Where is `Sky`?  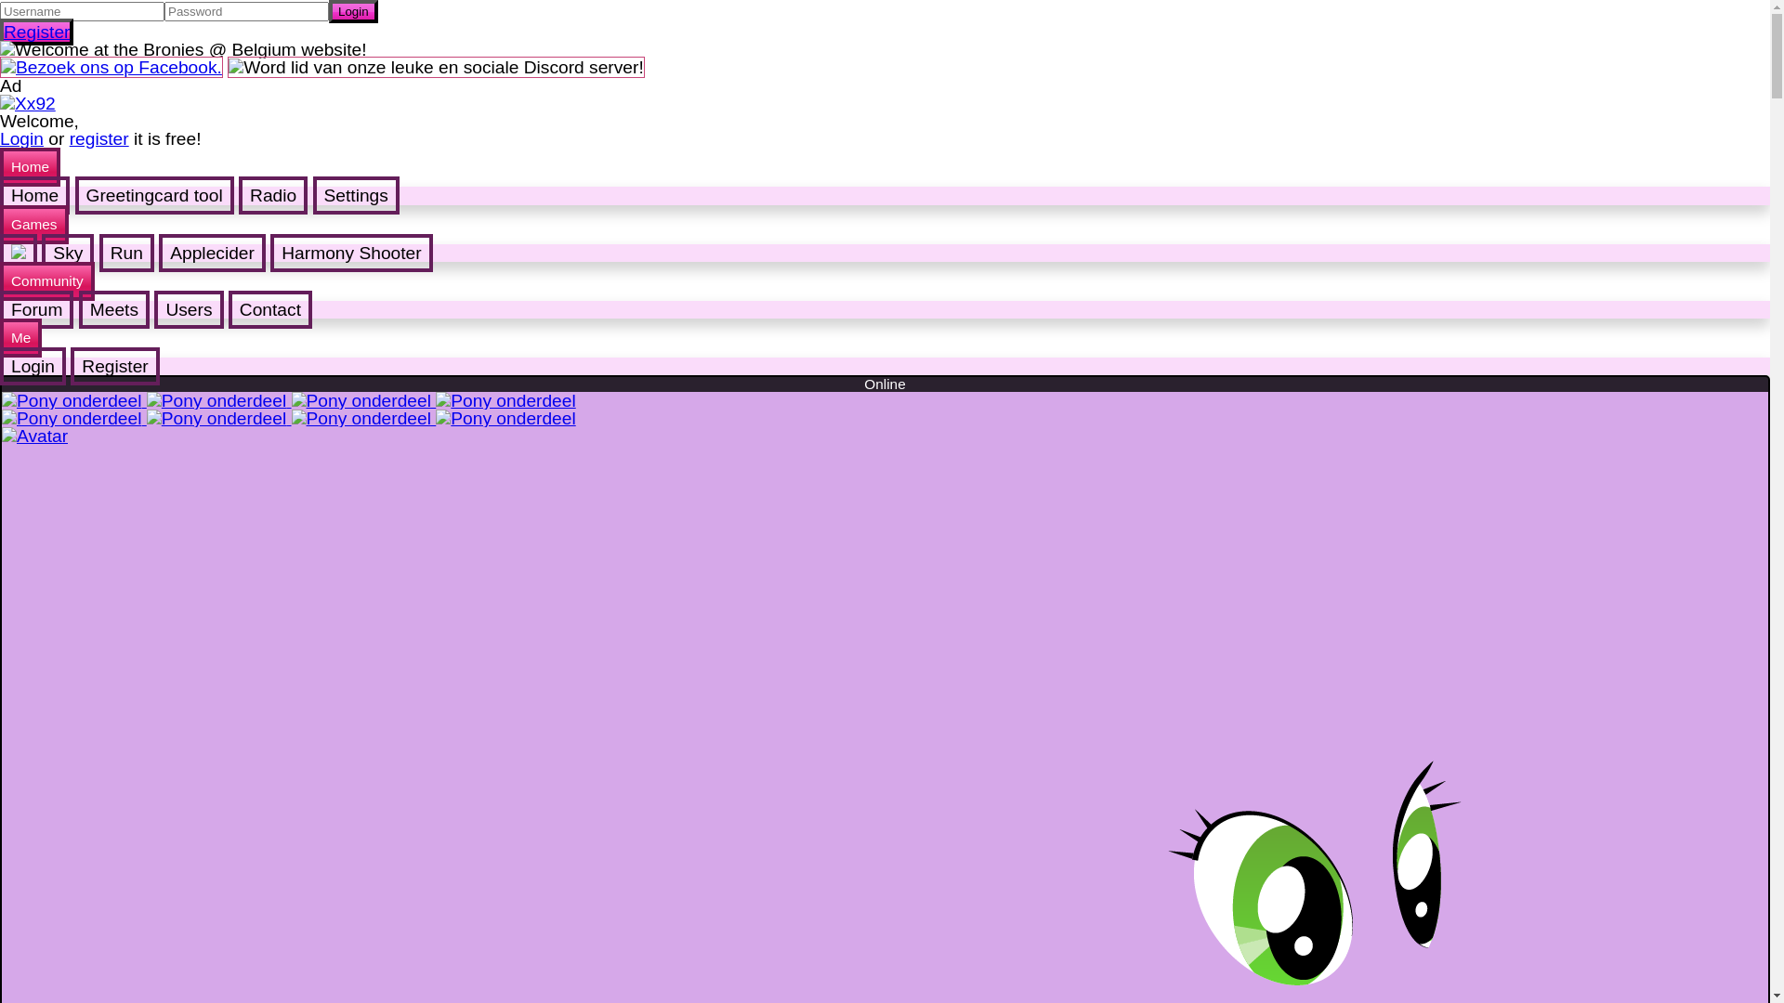
Sky is located at coordinates (68, 253).